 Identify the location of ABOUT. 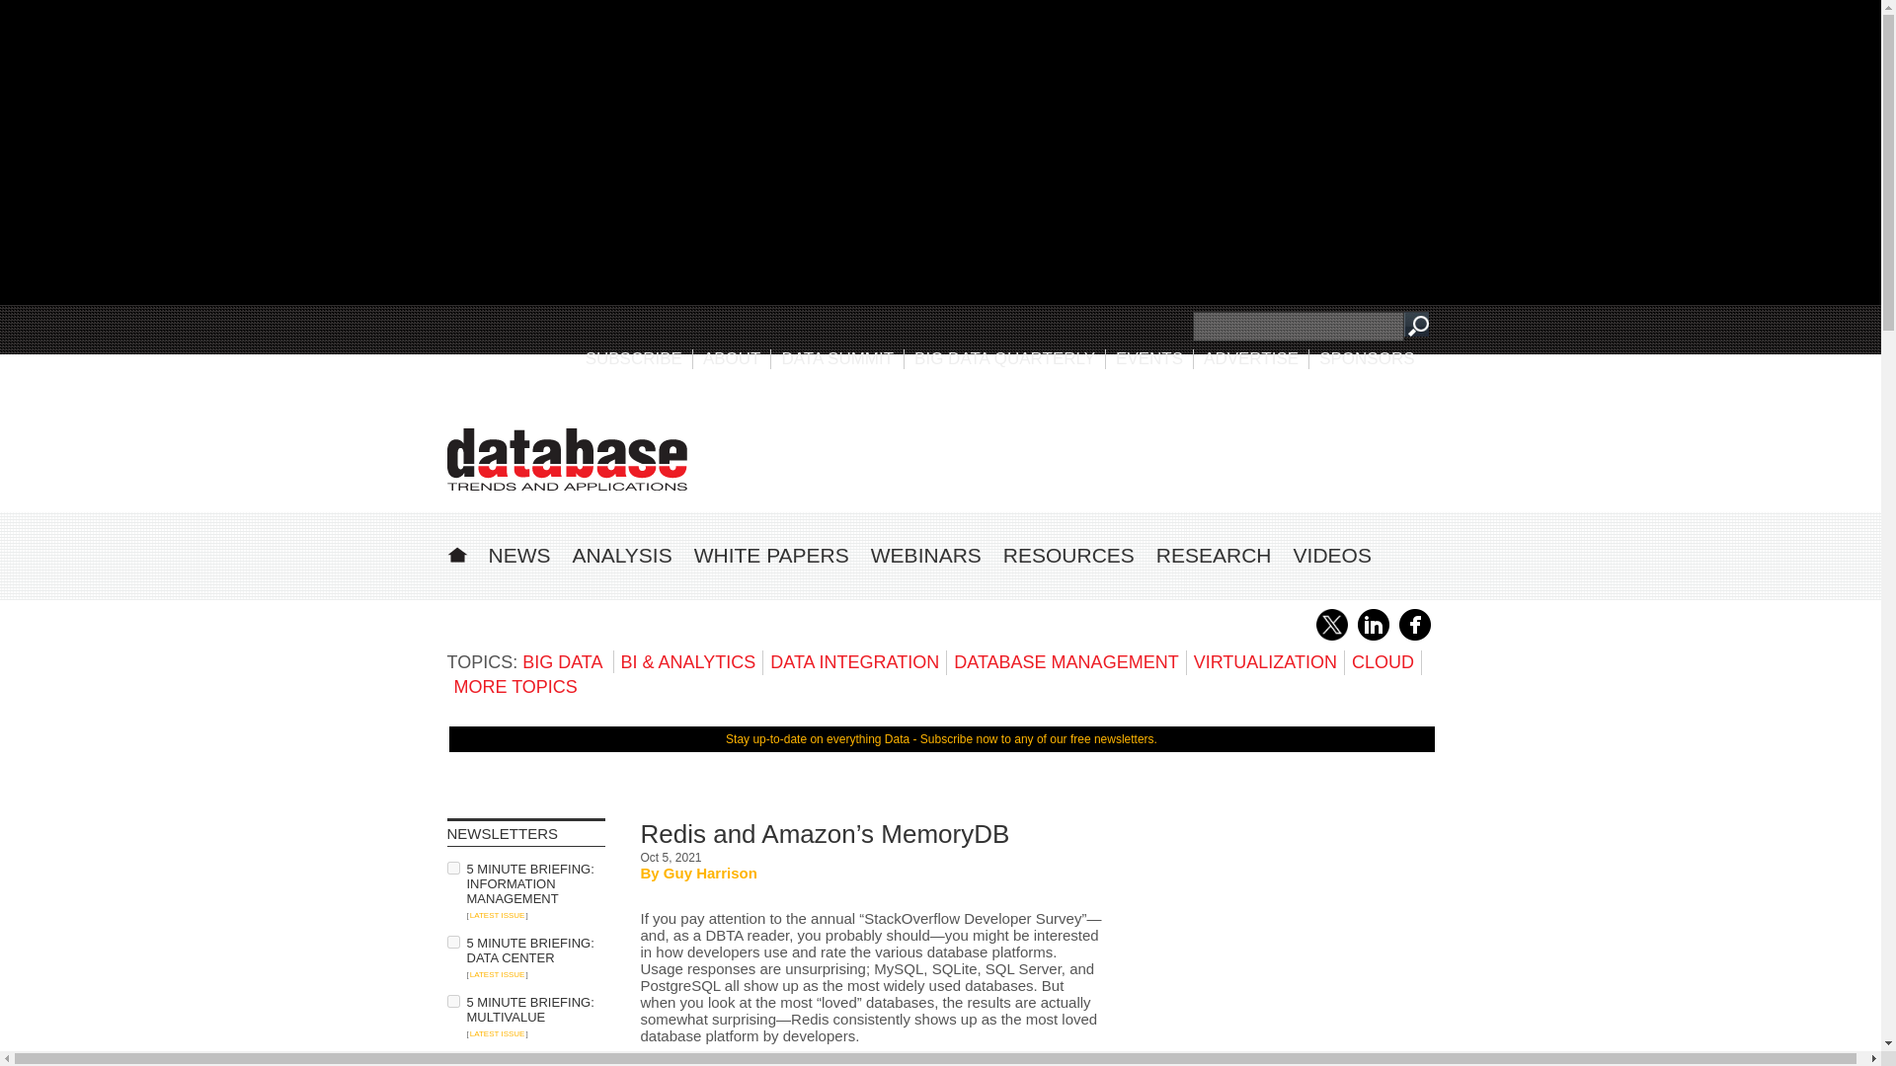
(733, 358).